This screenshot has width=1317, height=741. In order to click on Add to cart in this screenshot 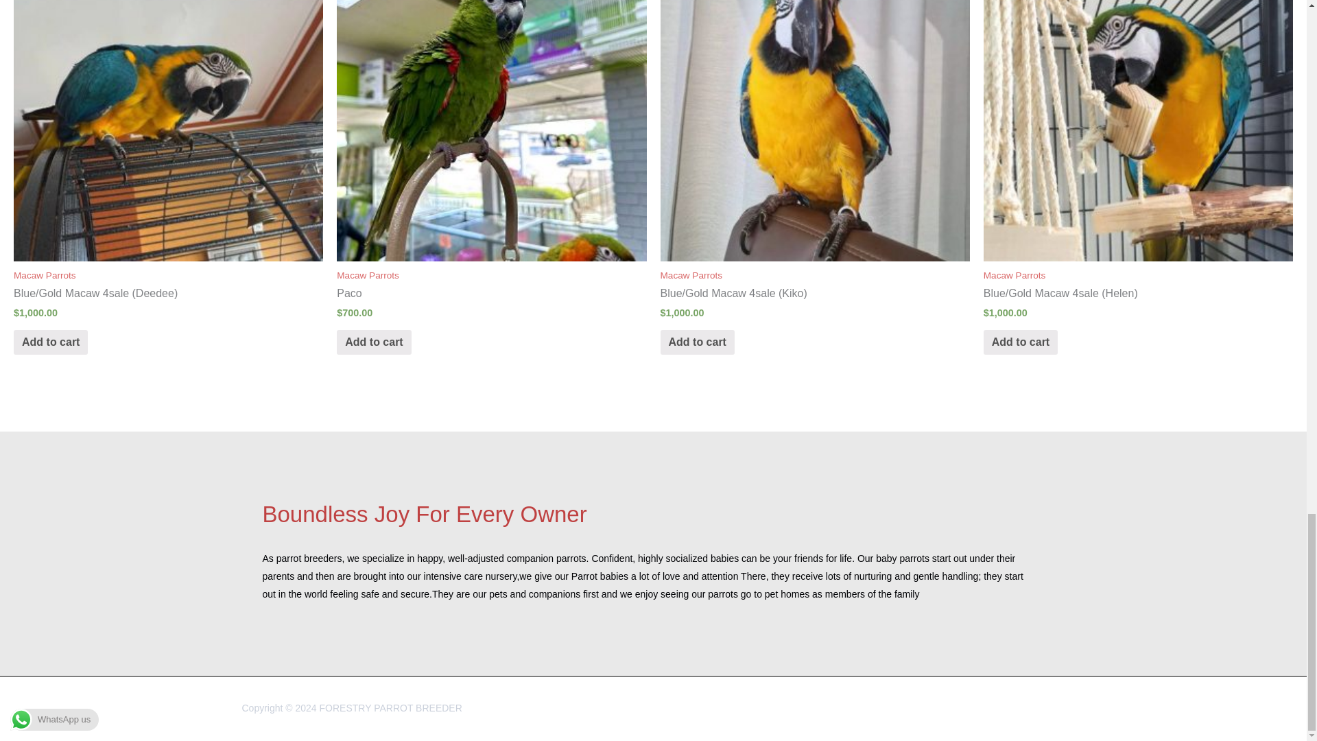, I will do `click(51, 342)`.